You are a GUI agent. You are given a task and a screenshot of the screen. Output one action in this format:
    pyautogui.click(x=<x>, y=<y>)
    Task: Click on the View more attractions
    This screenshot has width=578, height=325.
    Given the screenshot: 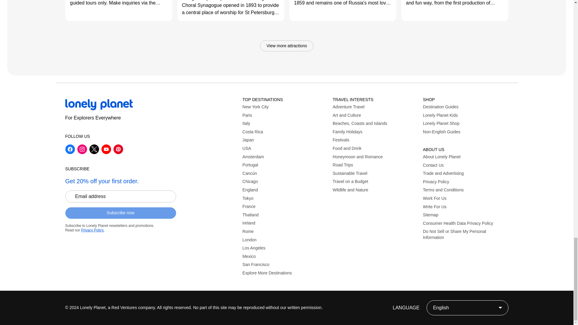 What is the action you would take?
    pyautogui.click(x=287, y=46)
    